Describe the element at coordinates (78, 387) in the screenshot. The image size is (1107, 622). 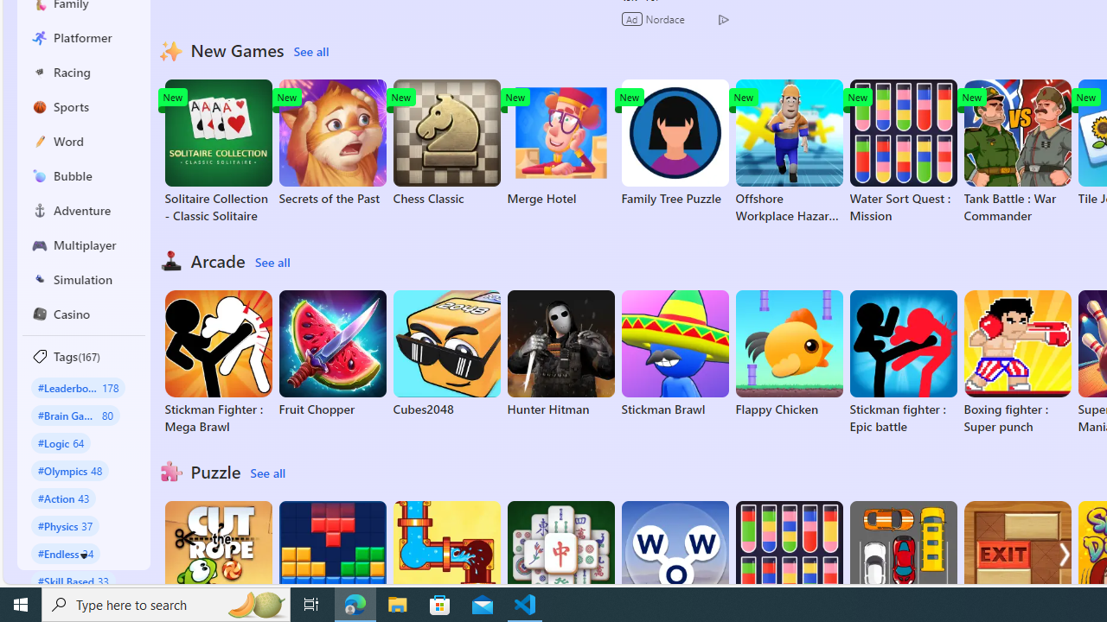
I see `#Leaderboard 178` at that location.